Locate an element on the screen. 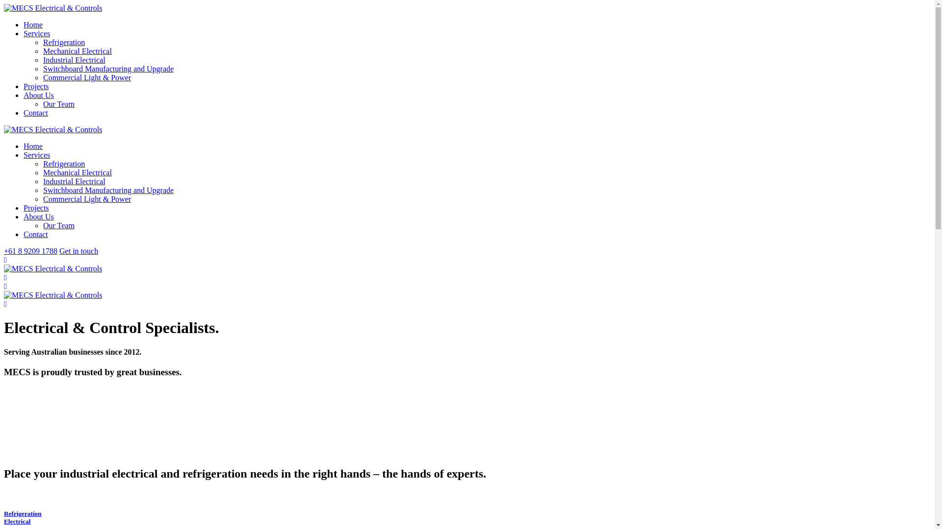  Refrigeration is located at coordinates (64, 42).